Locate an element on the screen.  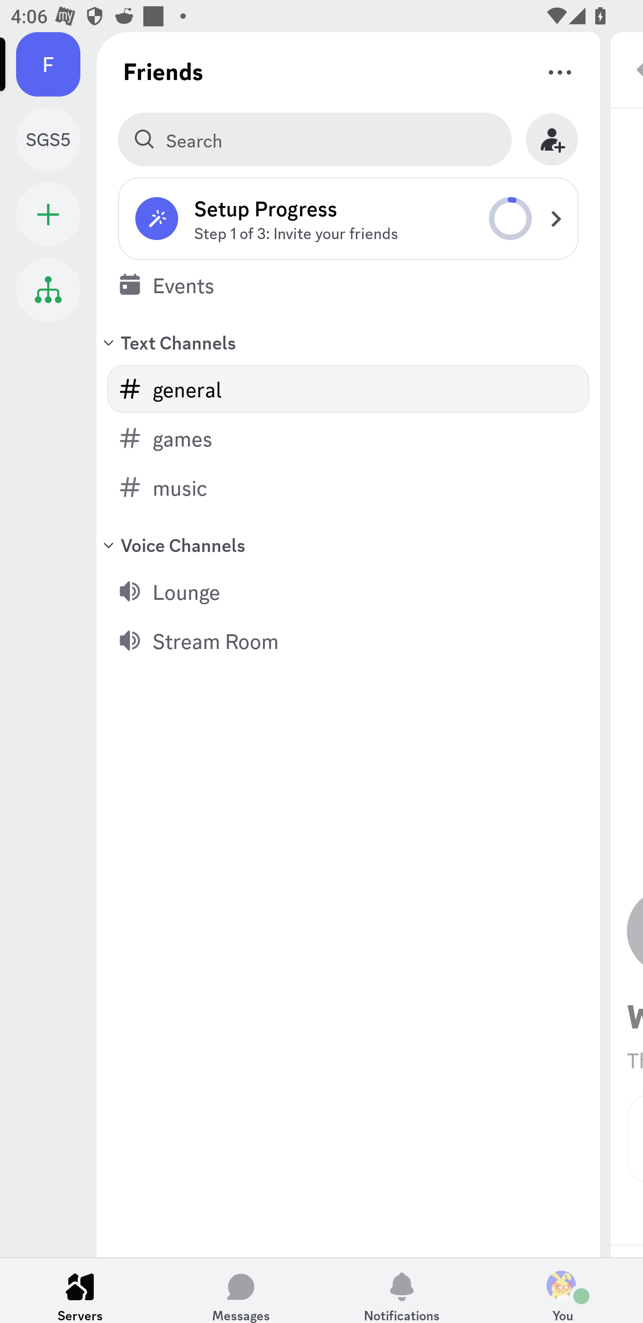
Friends is located at coordinates (163, 71).